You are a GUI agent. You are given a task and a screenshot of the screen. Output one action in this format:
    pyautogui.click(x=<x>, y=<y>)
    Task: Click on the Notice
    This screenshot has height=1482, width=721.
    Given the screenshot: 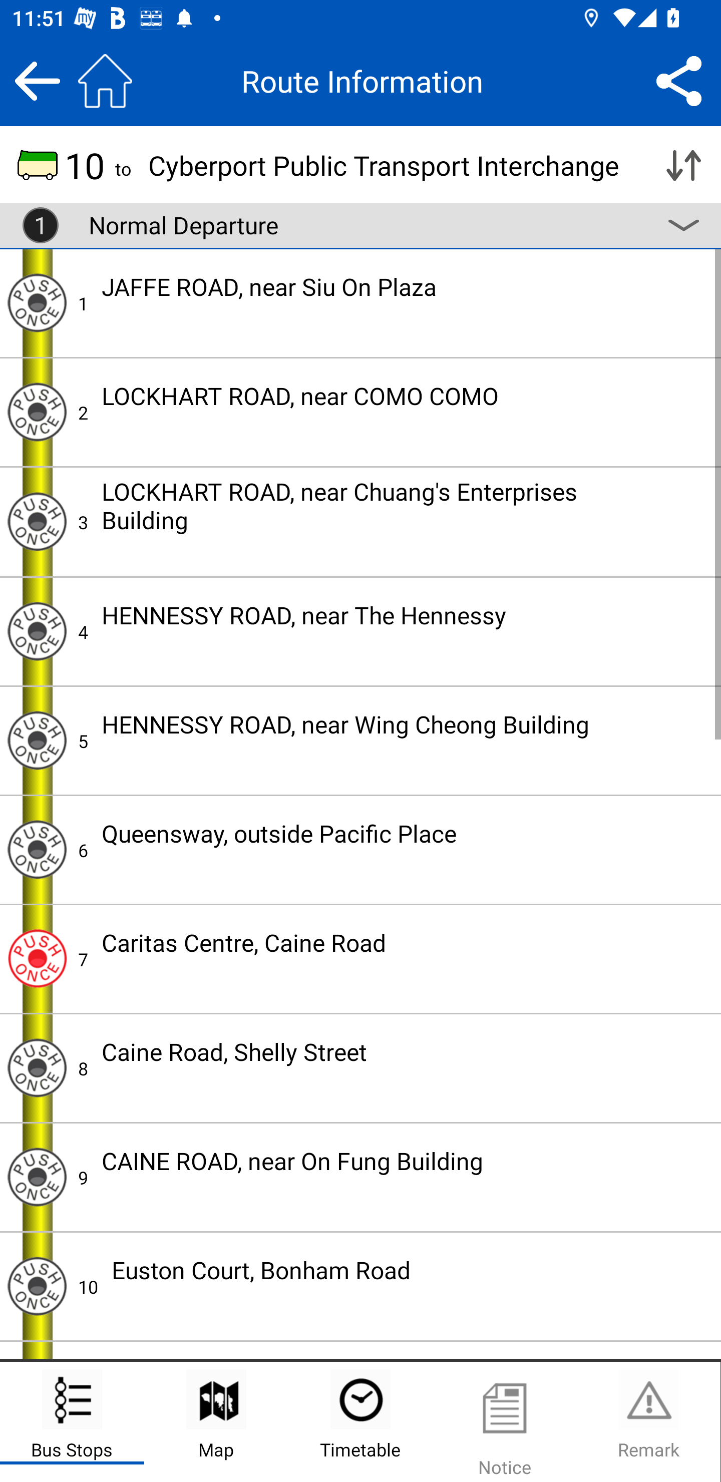 What is the action you would take?
    pyautogui.click(x=505, y=1422)
    